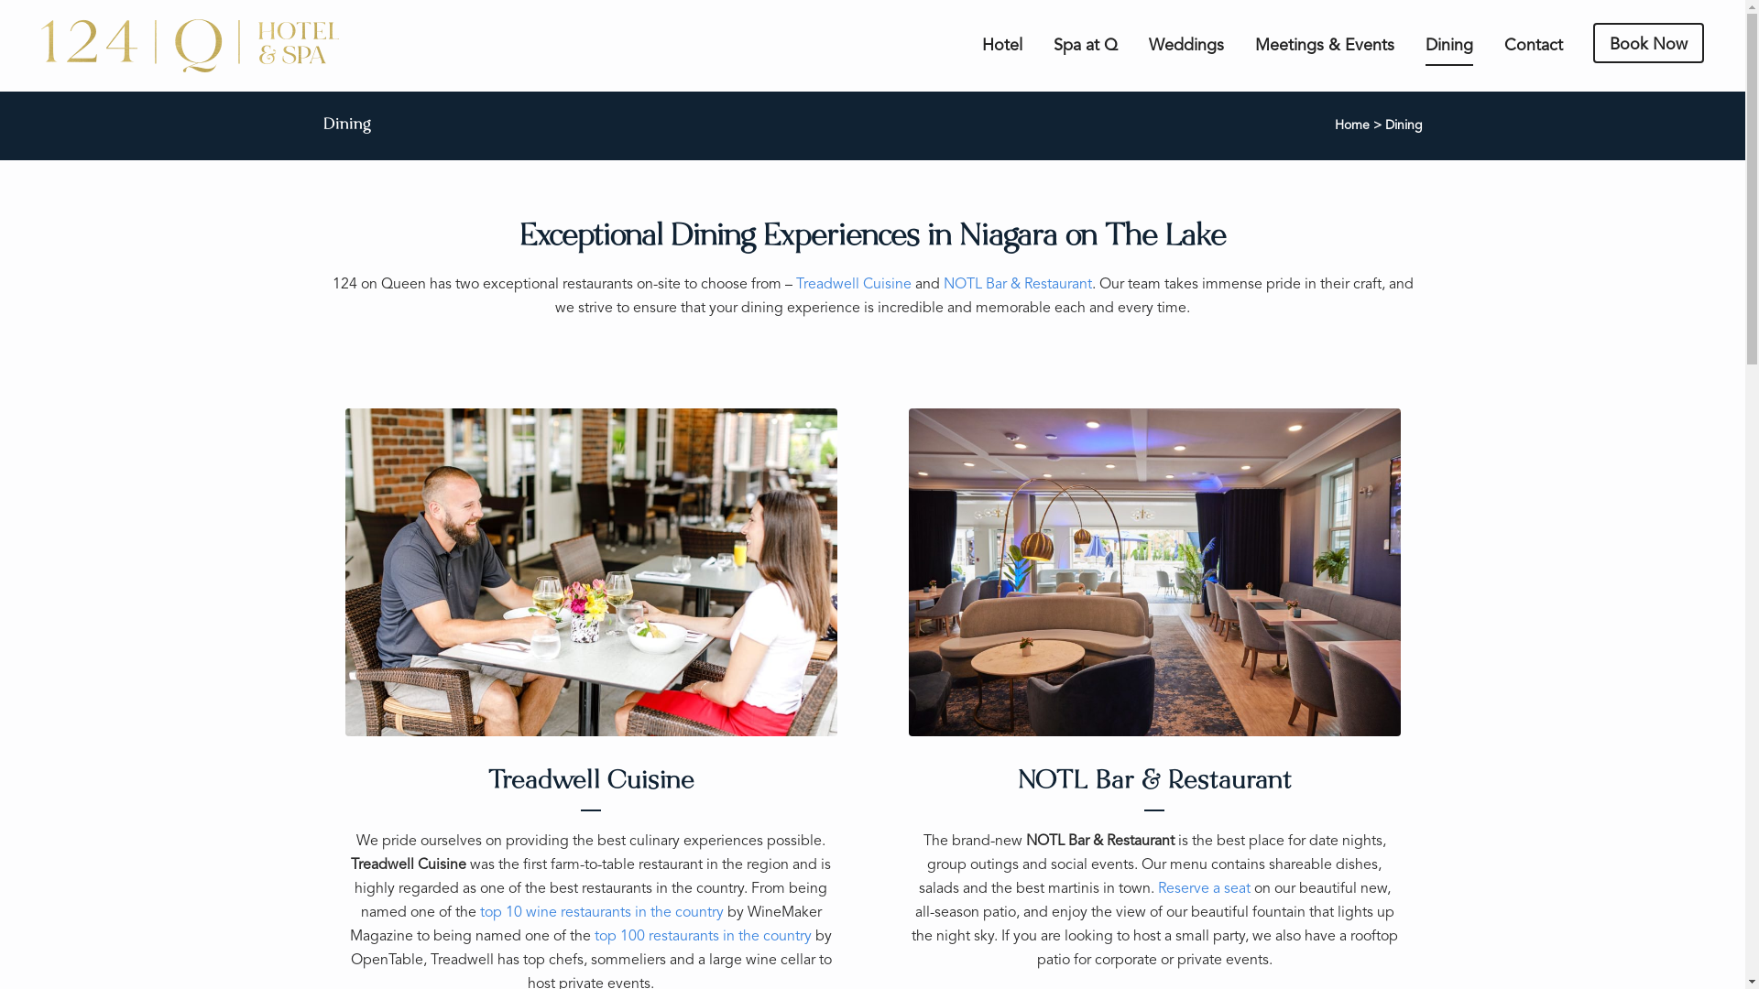 This screenshot has width=1759, height=989. What do you see at coordinates (1186, 46) in the screenshot?
I see `Weddings` at bounding box center [1186, 46].